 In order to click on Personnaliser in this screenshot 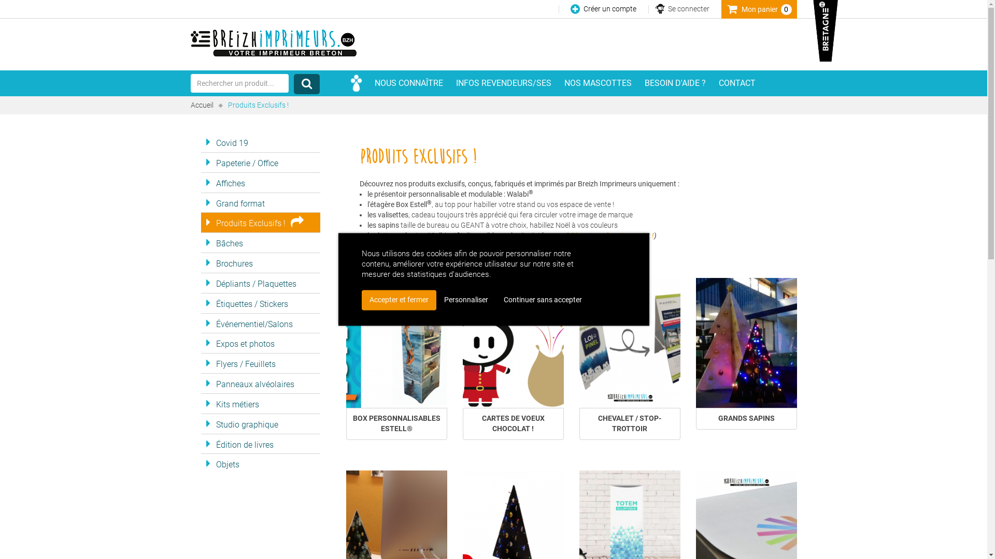, I will do `click(466, 300)`.